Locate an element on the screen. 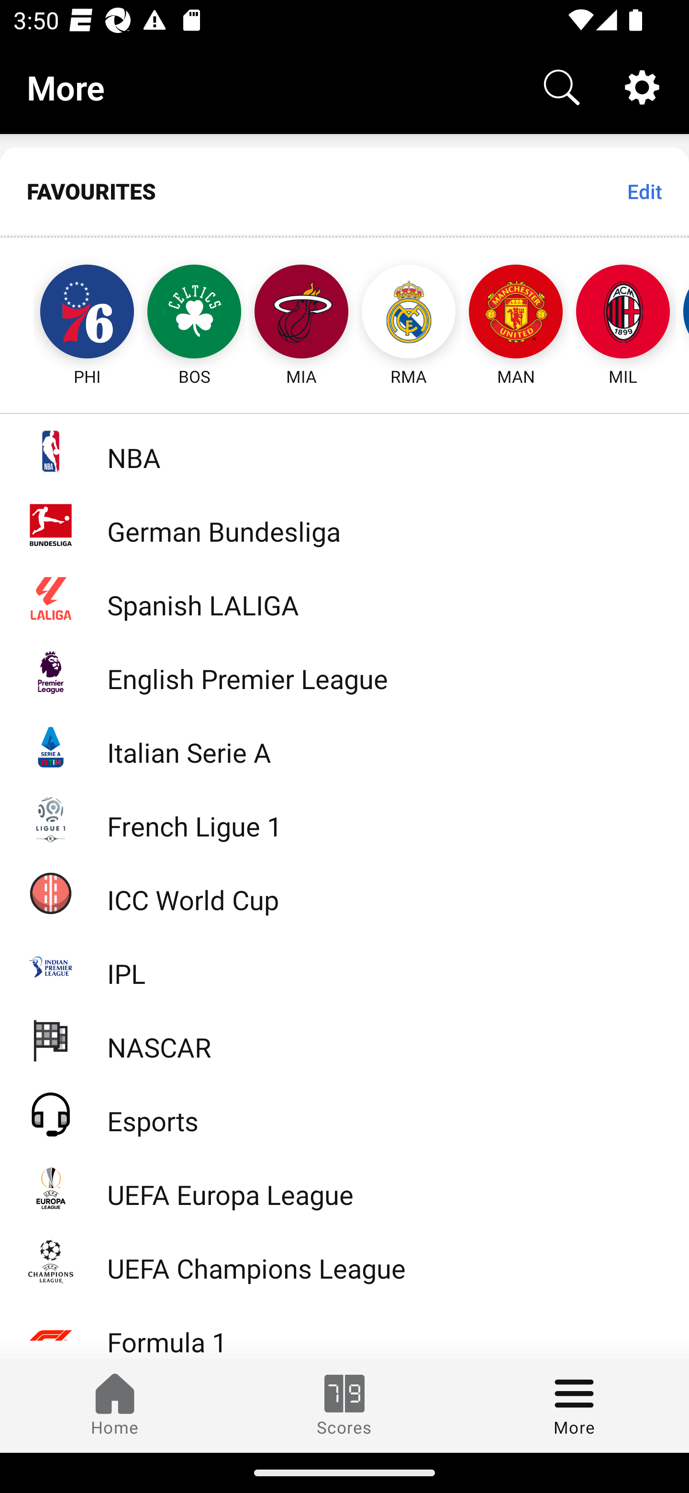  NBA is located at coordinates (344, 451).